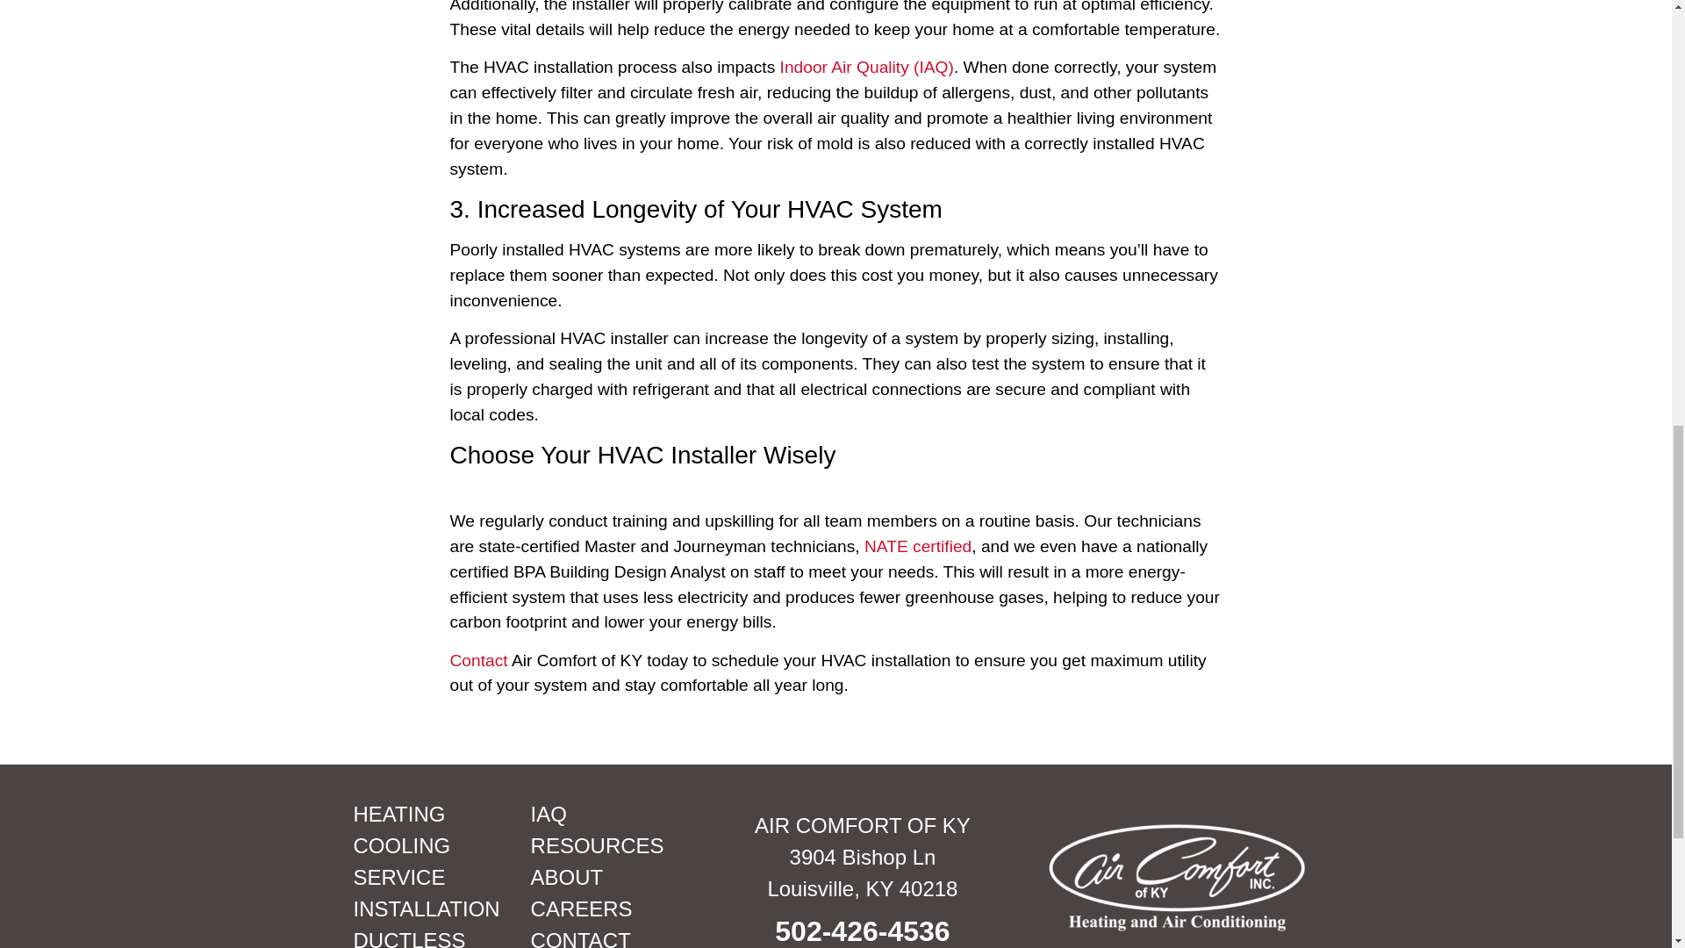  What do you see at coordinates (432, 846) in the screenshot?
I see `COOLING` at bounding box center [432, 846].